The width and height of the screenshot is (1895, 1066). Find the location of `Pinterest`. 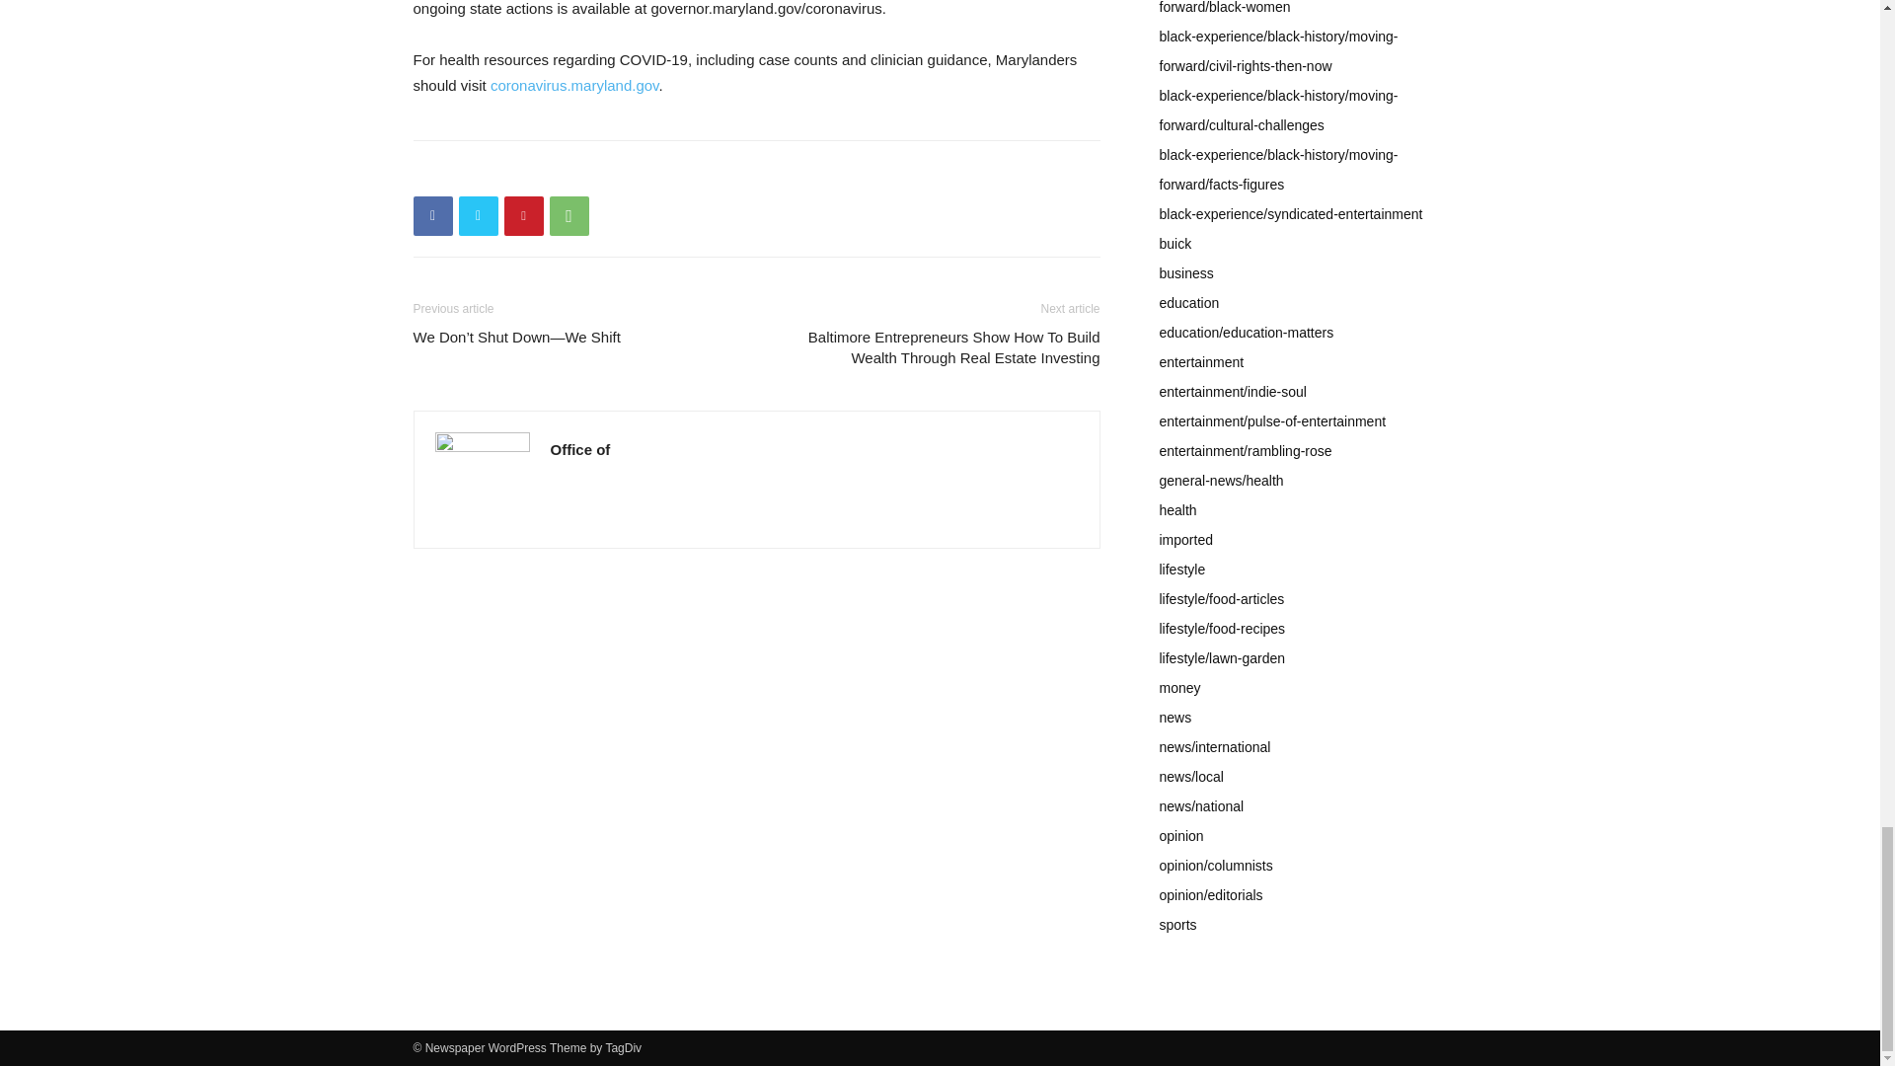

Pinterest is located at coordinates (523, 215).